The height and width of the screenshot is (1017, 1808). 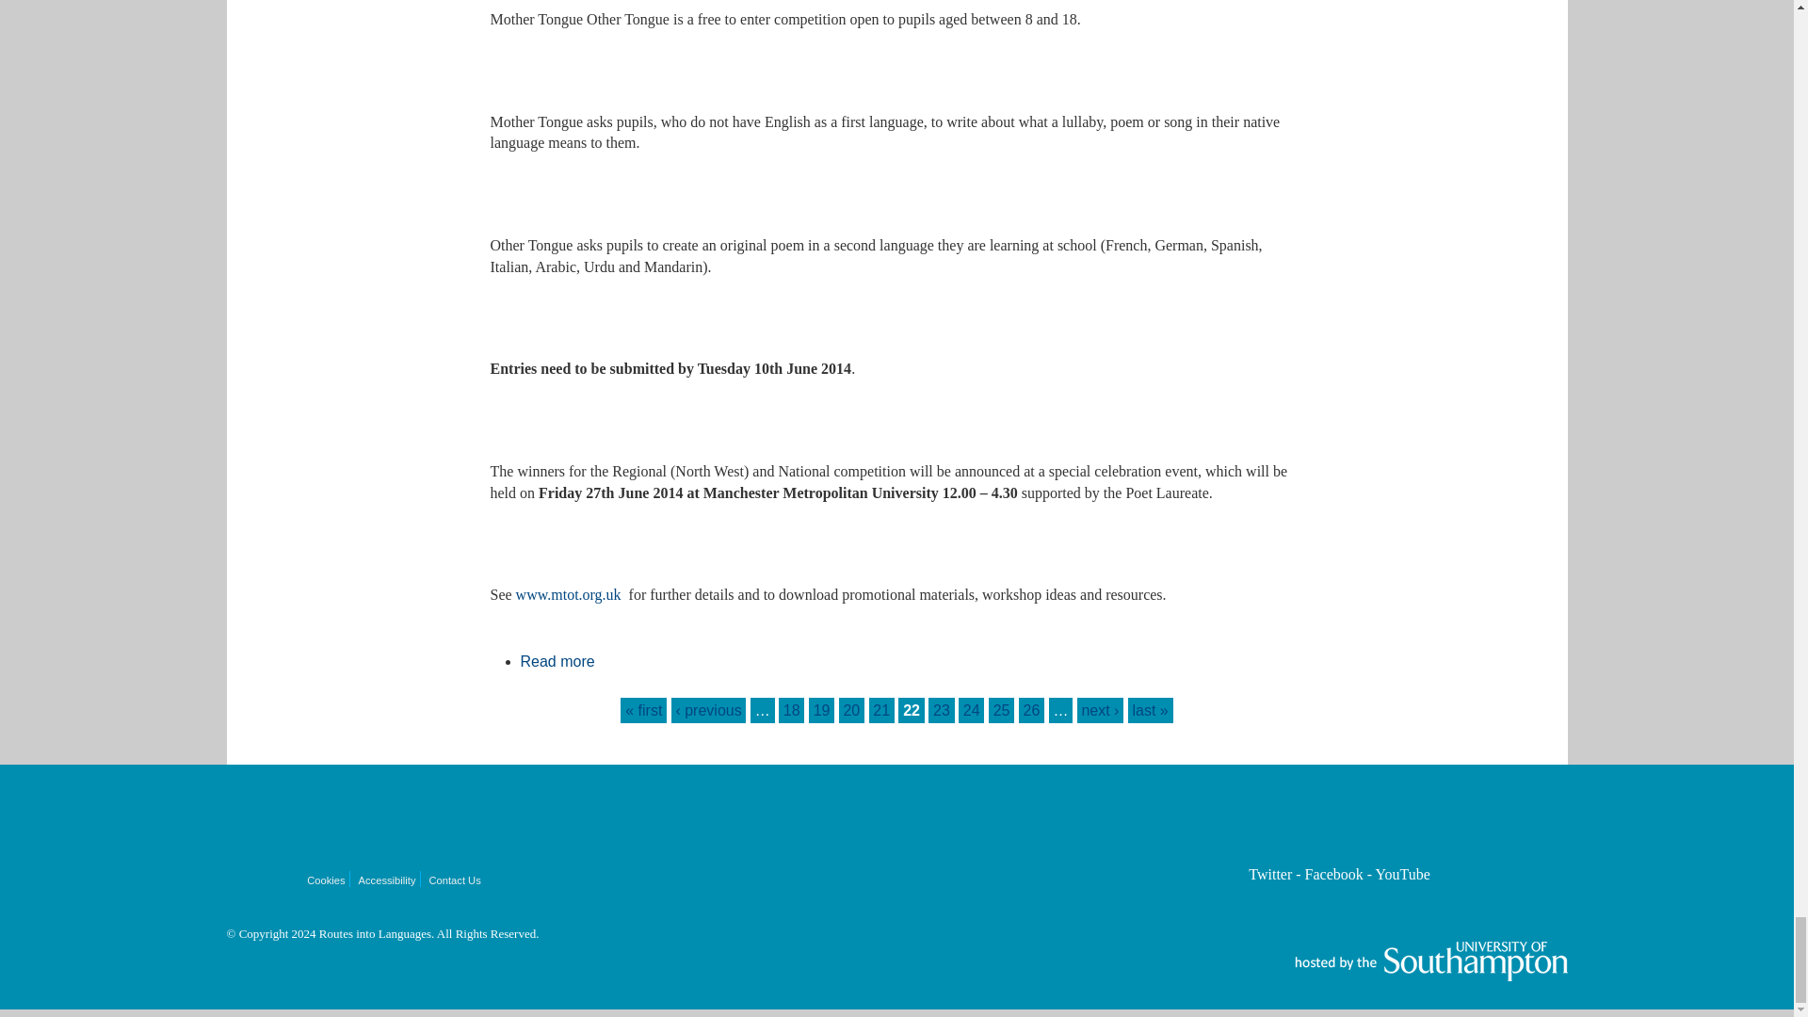 What do you see at coordinates (791, 710) in the screenshot?
I see `18` at bounding box center [791, 710].